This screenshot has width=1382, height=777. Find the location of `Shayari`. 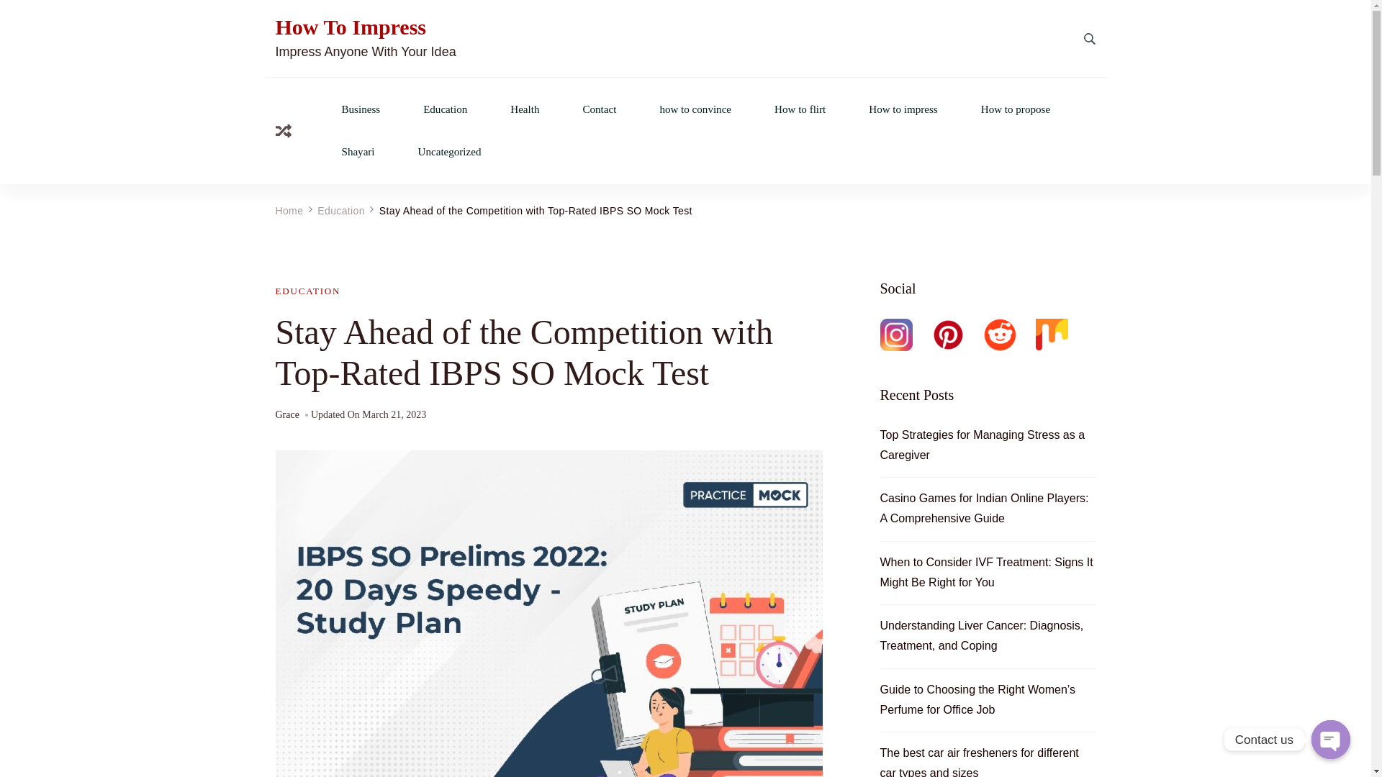

Shayari is located at coordinates (358, 153).